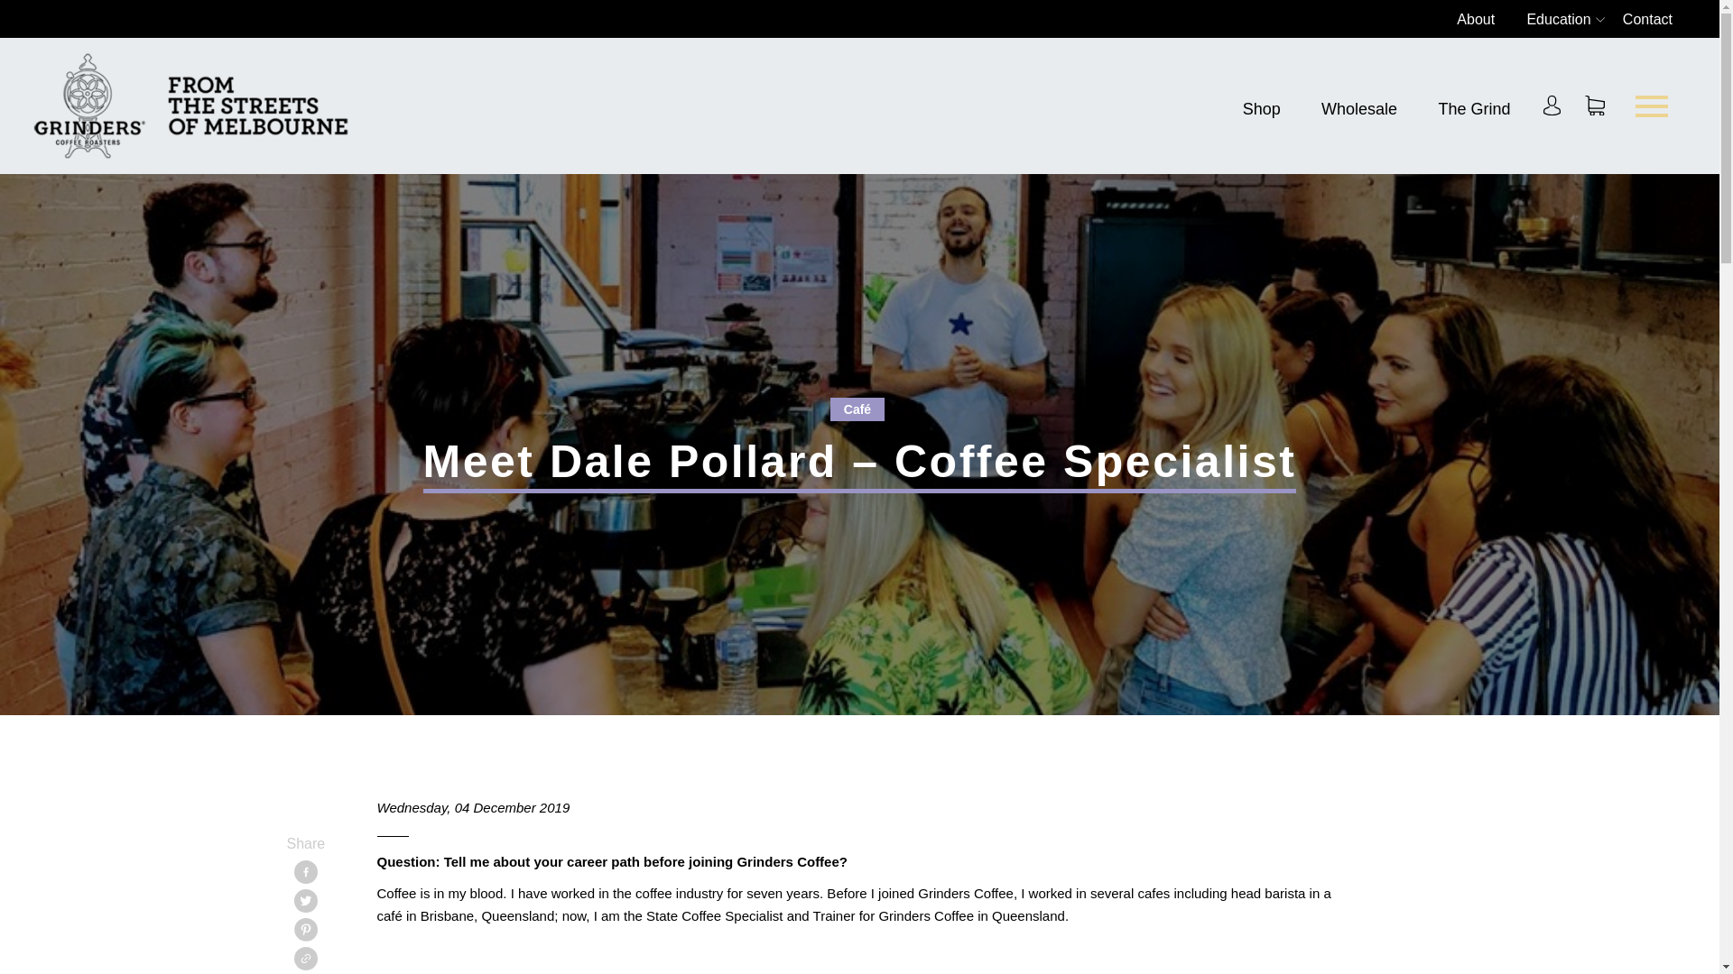 The height and width of the screenshot is (974, 1733). I want to click on Shop, so click(1261, 108).